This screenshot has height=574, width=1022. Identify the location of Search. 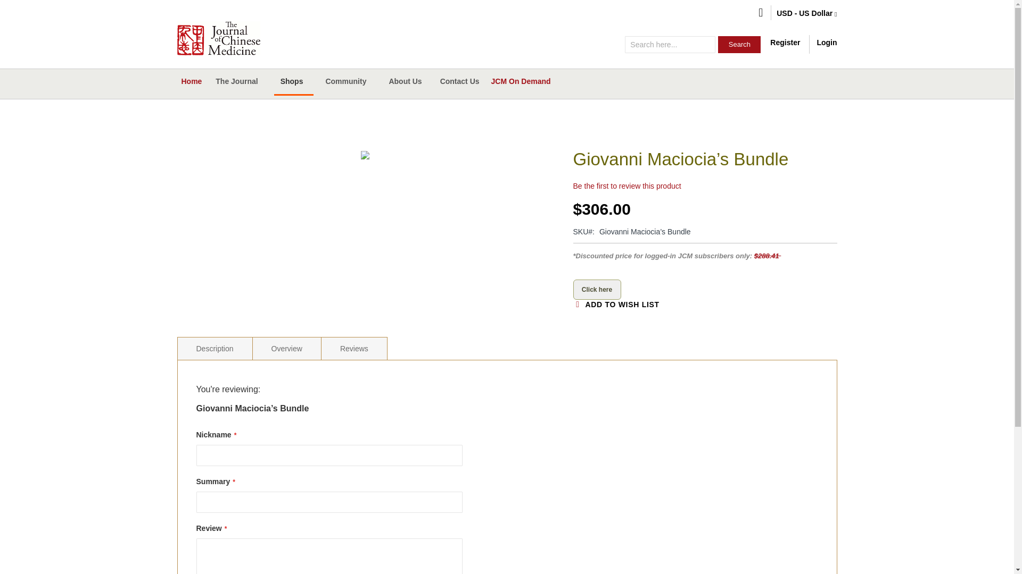
(739, 45).